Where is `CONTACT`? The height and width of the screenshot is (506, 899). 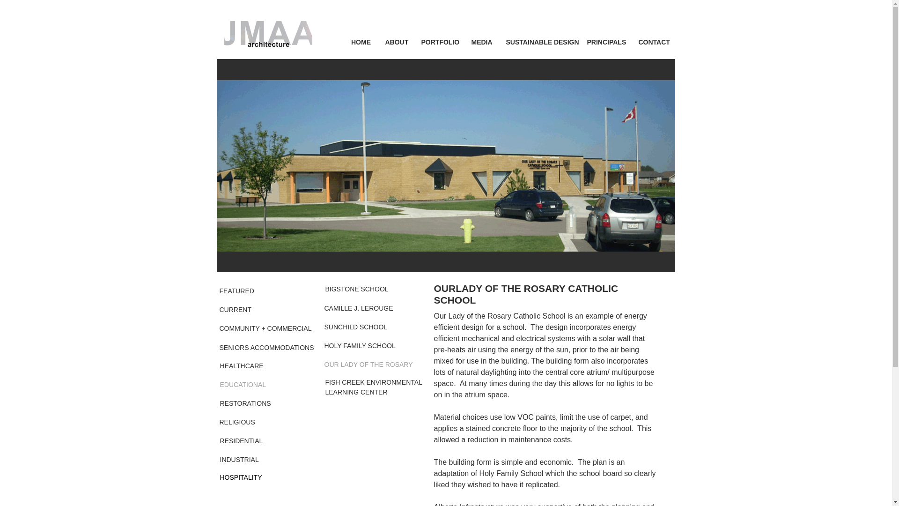
CONTACT is located at coordinates (653, 42).